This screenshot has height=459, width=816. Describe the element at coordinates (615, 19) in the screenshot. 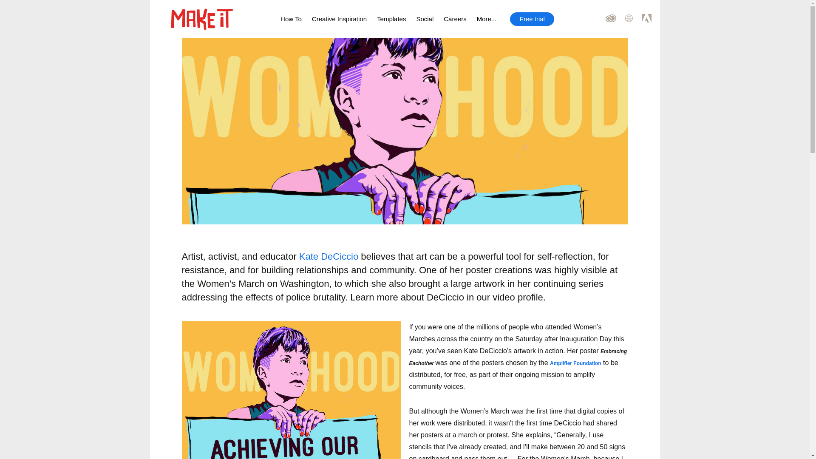

I see `Learn about Creative Cloud` at that location.